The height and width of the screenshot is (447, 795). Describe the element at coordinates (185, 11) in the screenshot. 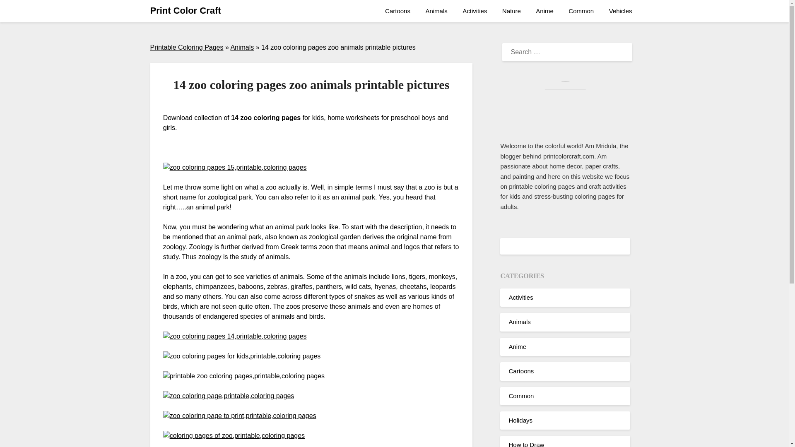

I see `Print Color Craft` at that location.